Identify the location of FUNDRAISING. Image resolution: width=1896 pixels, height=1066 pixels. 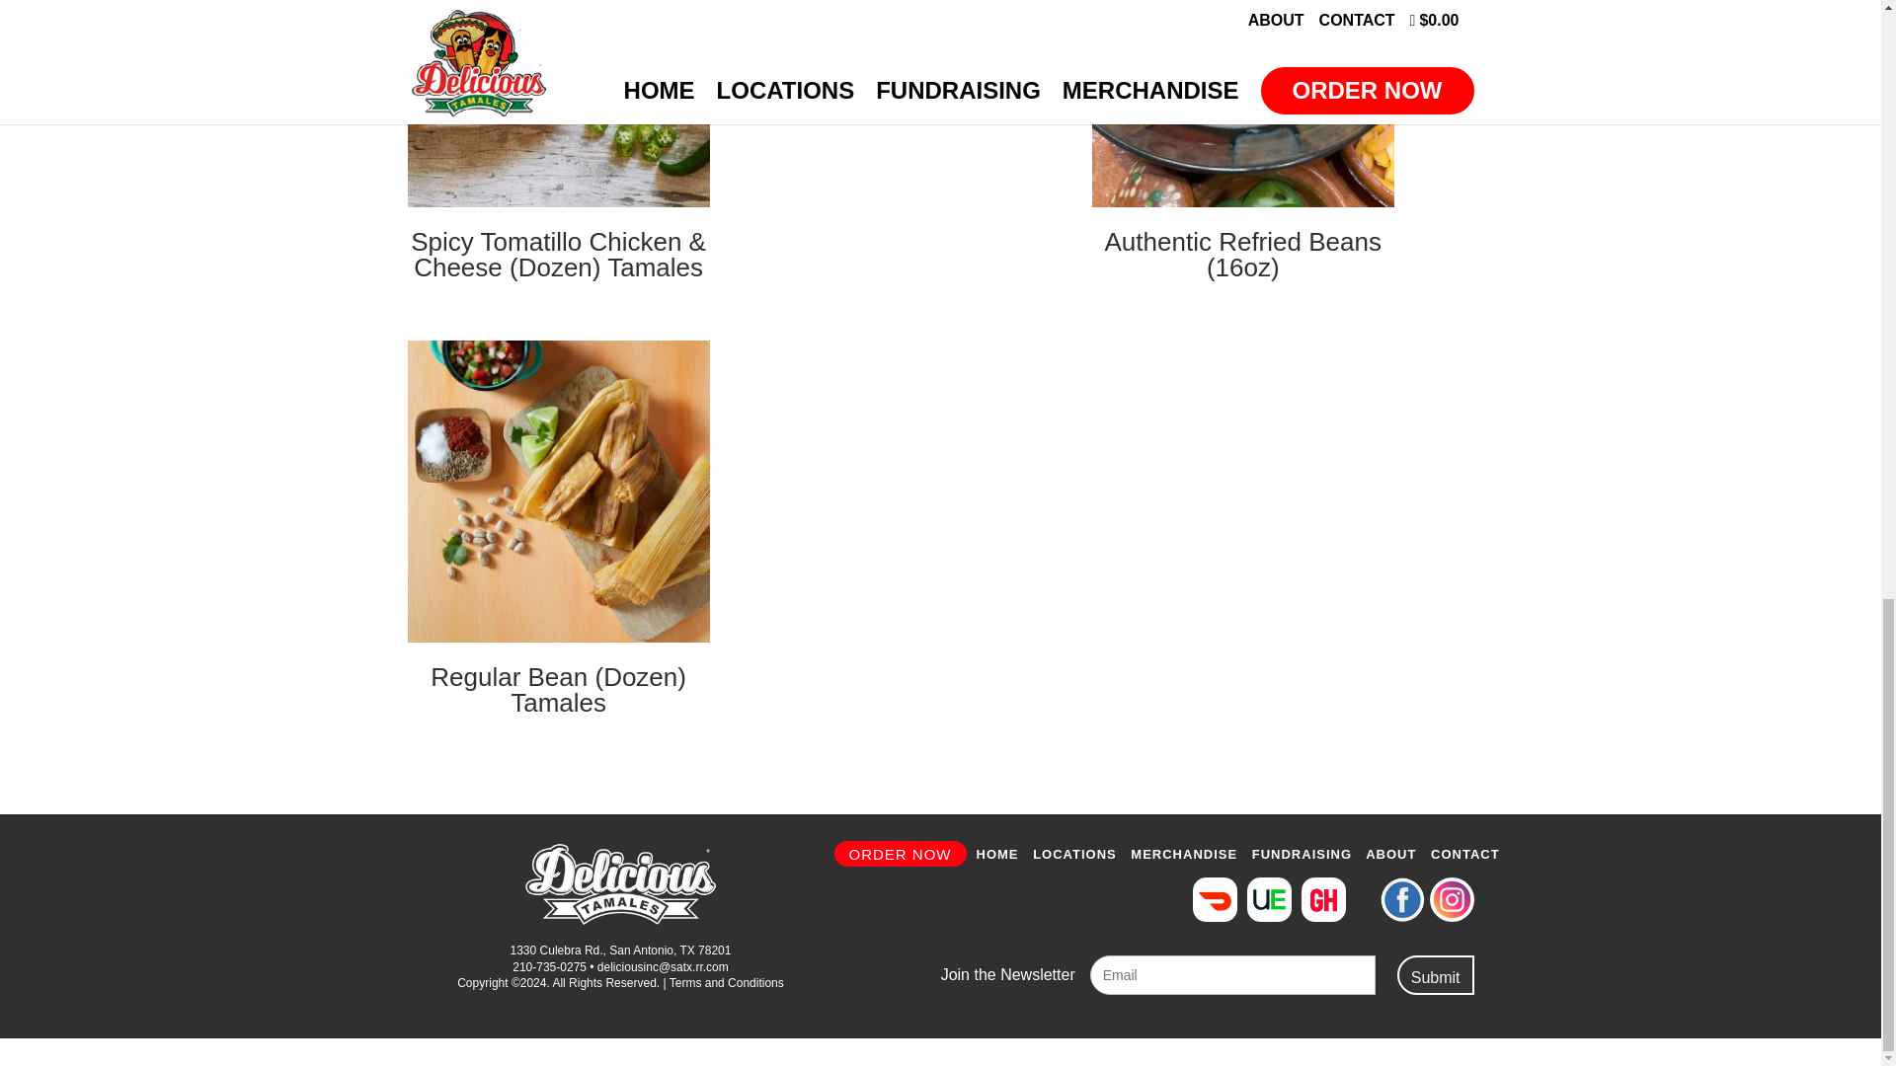
(1302, 853).